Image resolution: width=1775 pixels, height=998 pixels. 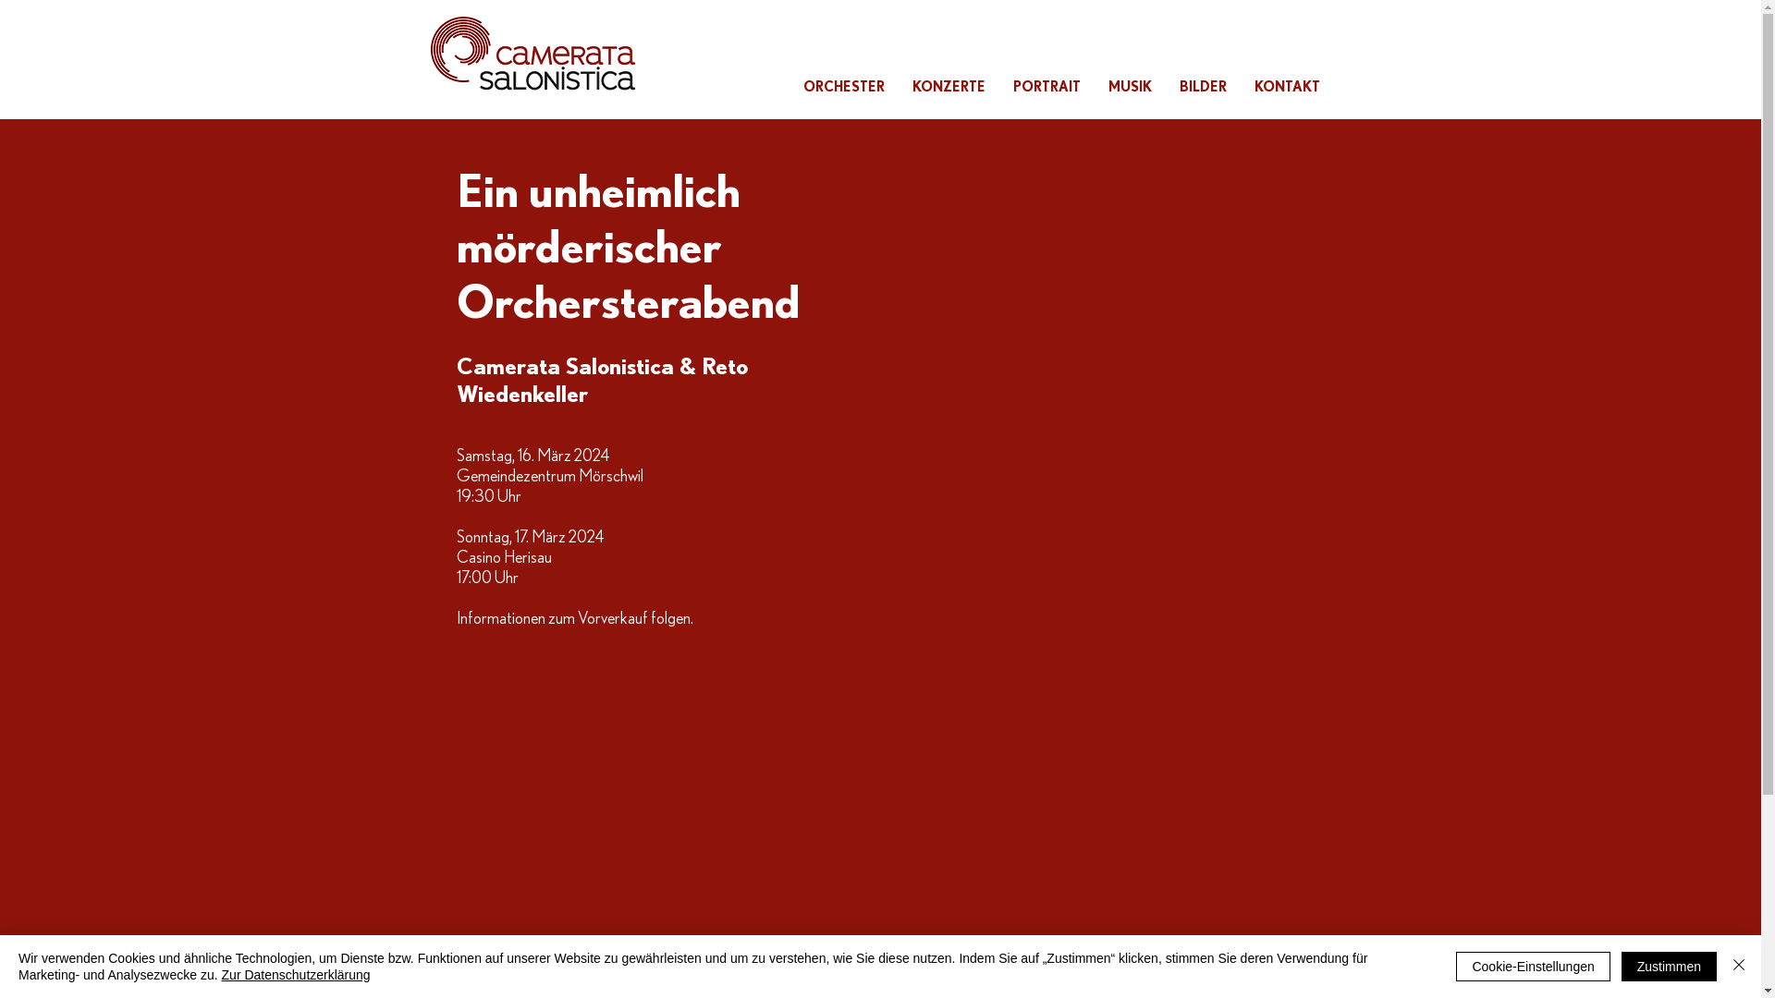 I want to click on ORCHESTER, so click(x=844, y=87).